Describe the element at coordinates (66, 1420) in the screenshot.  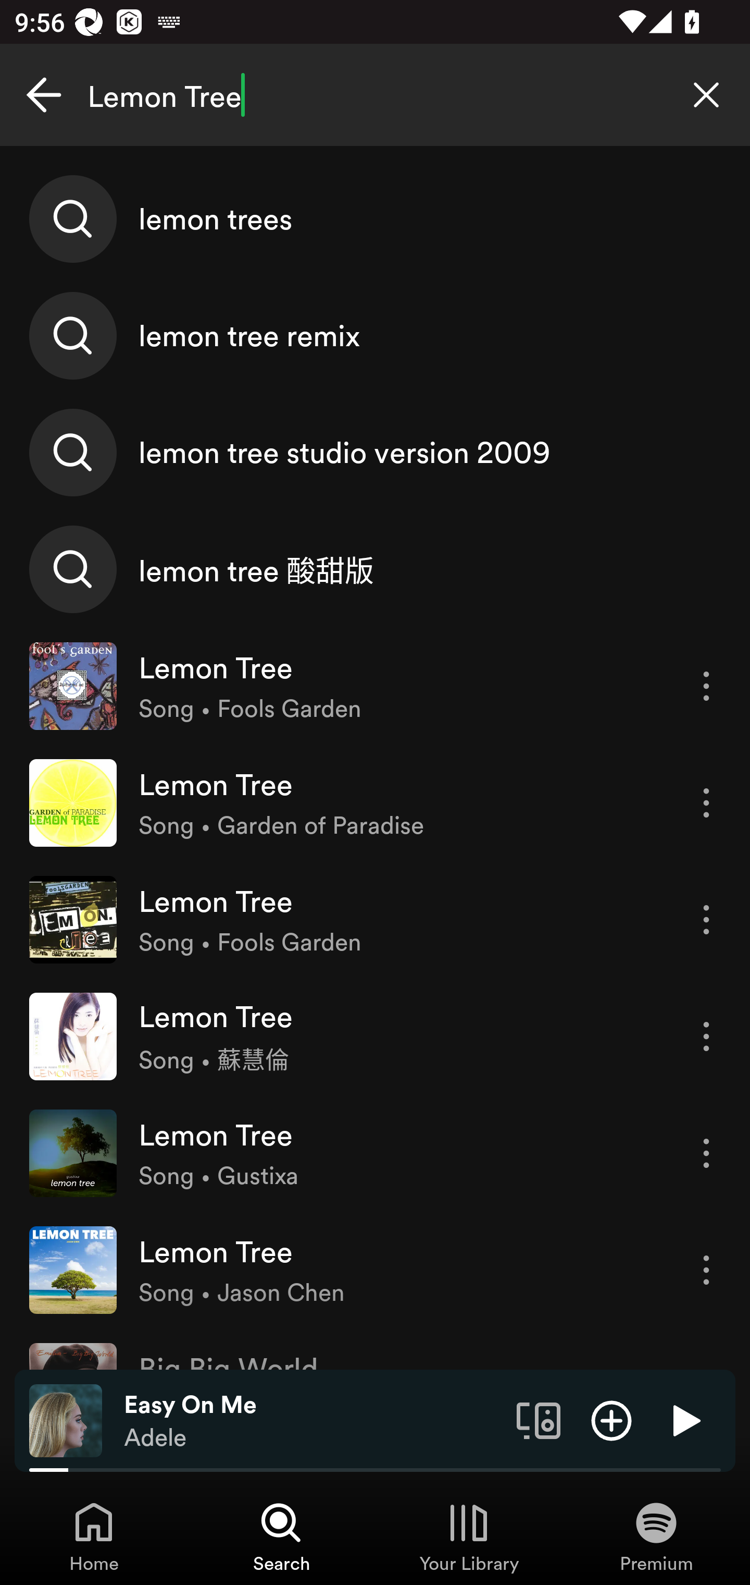
I see `The cover art of the currently playing track` at that location.